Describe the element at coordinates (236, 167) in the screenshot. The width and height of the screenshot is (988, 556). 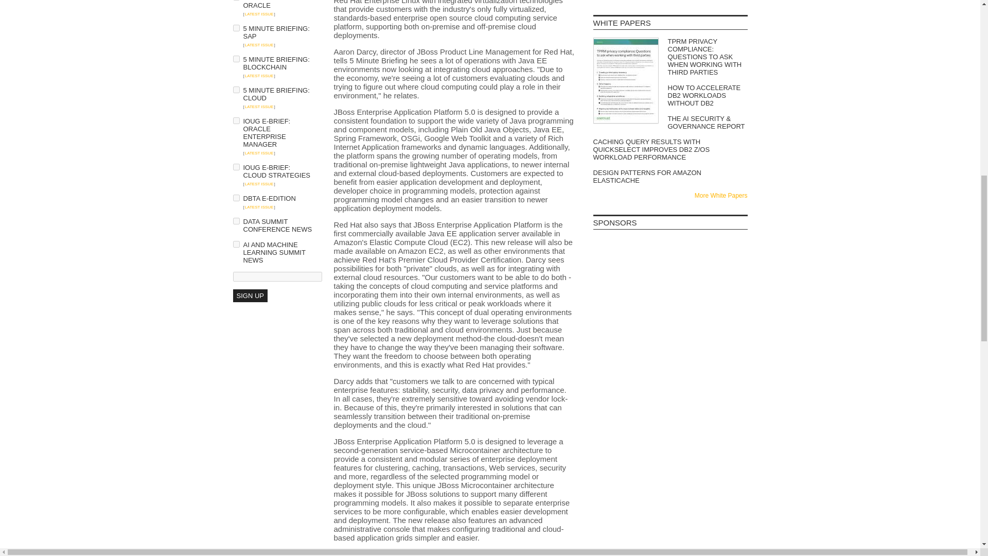
I see `on` at that location.